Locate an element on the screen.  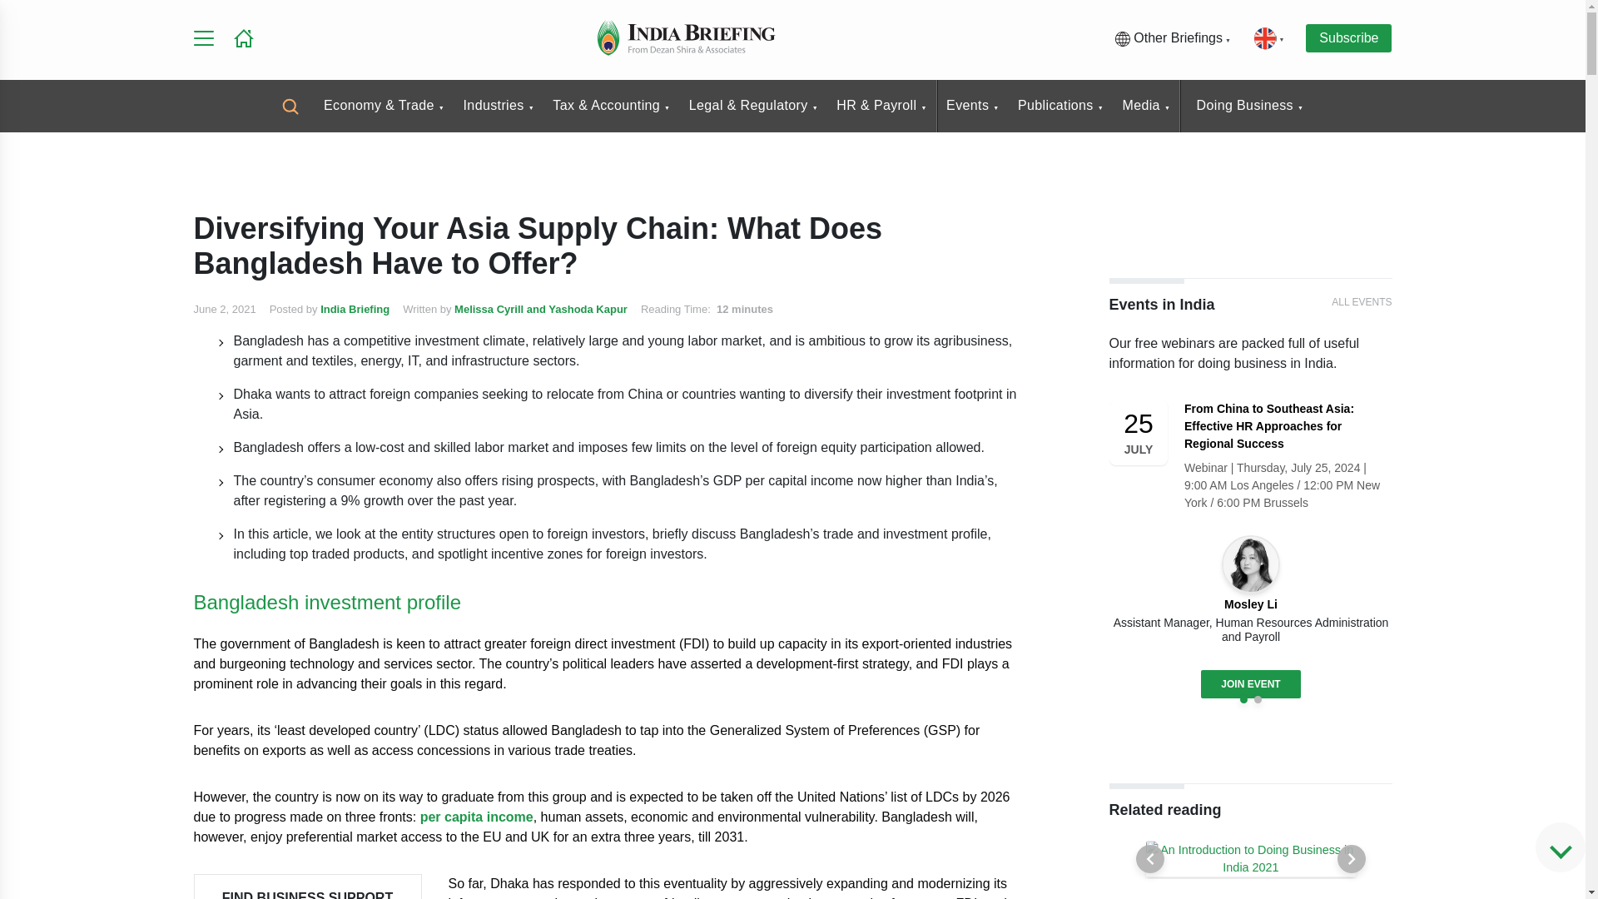
View all posts by India Briefing is located at coordinates (355, 309).